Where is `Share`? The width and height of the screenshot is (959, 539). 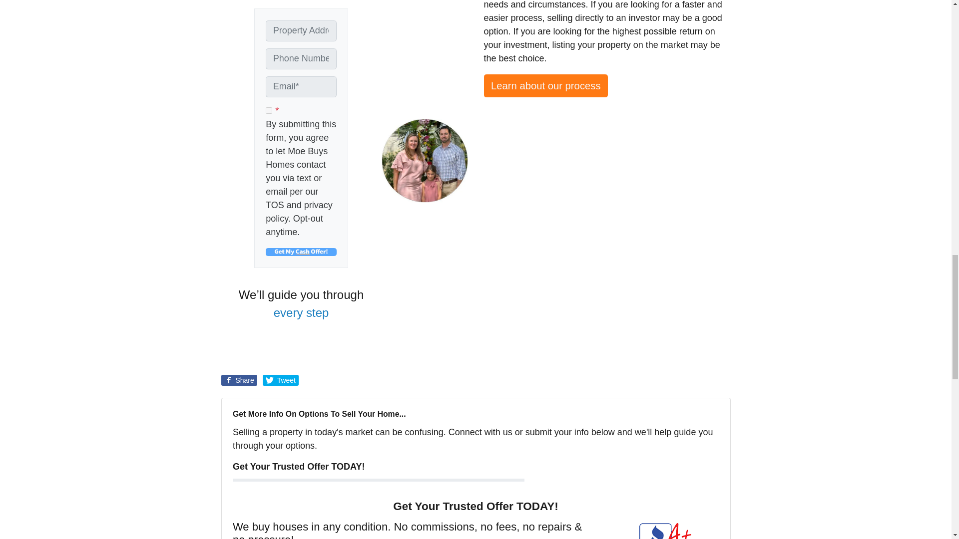 Share is located at coordinates (239, 380).